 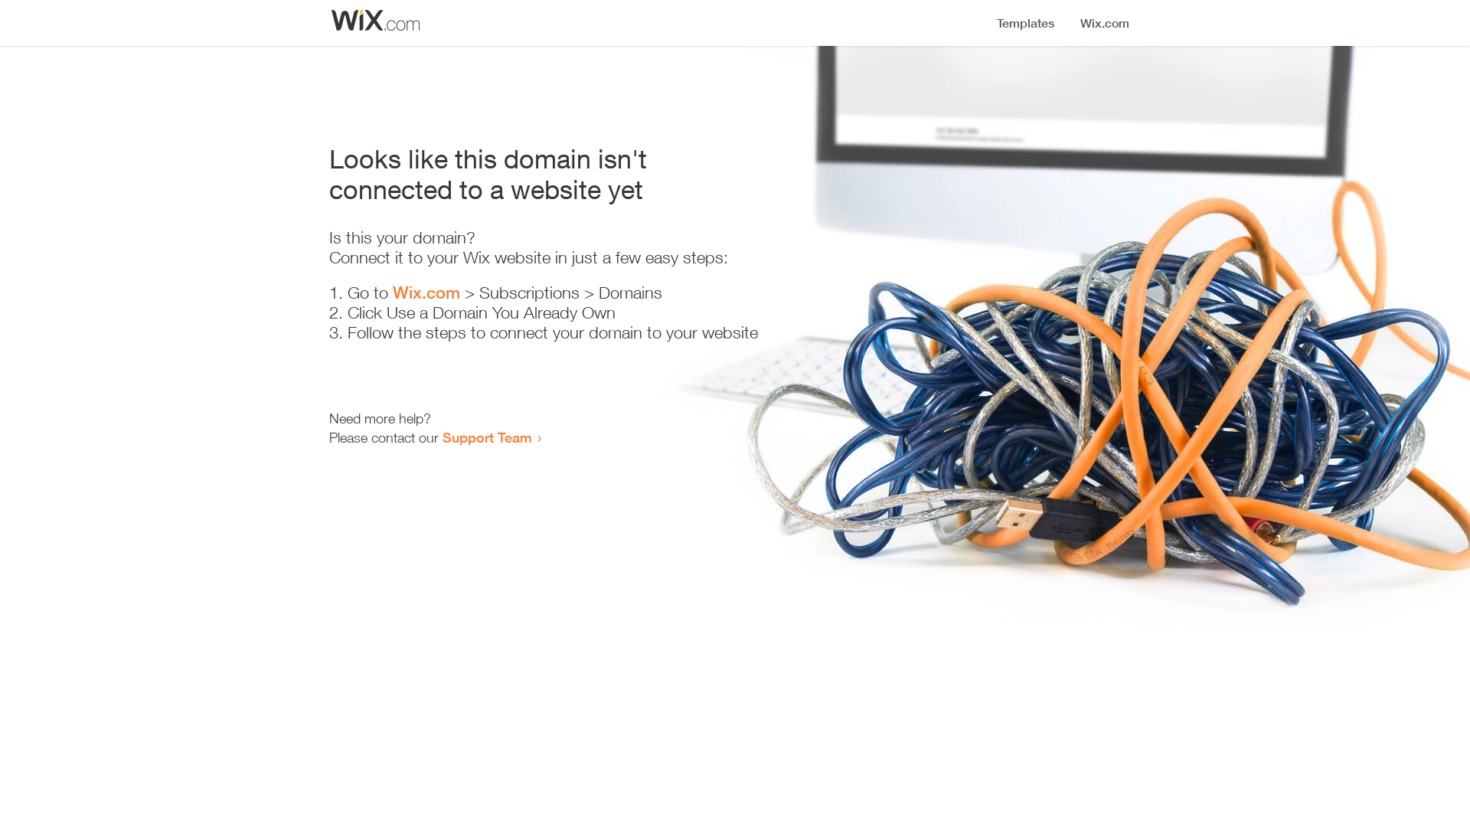 I want to click on Support Team, so click(x=487, y=437).